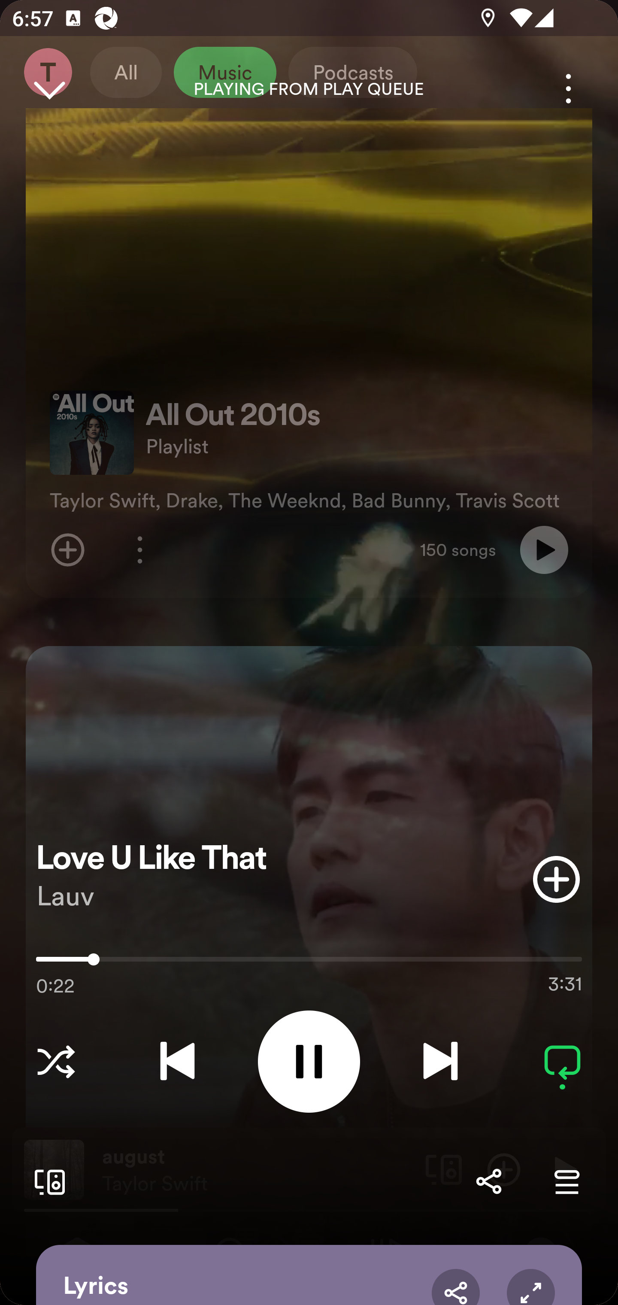 The width and height of the screenshot is (618, 1305). I want to click on Connect to a device. Opens the devices menu, so click(46, 1181).